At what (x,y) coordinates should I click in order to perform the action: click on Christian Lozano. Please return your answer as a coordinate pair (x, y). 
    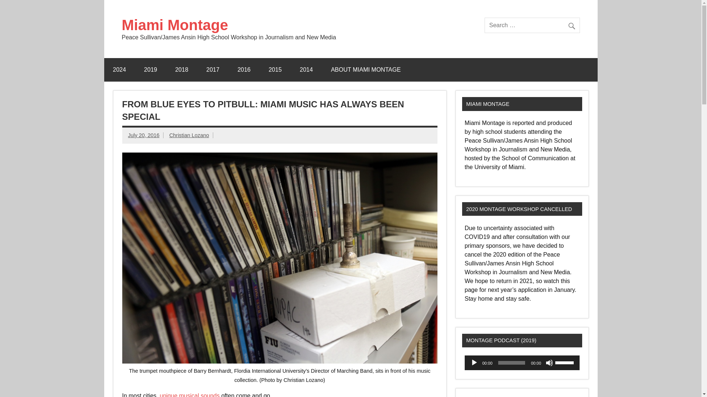
    Looking at the image, I should click on (189, 135).